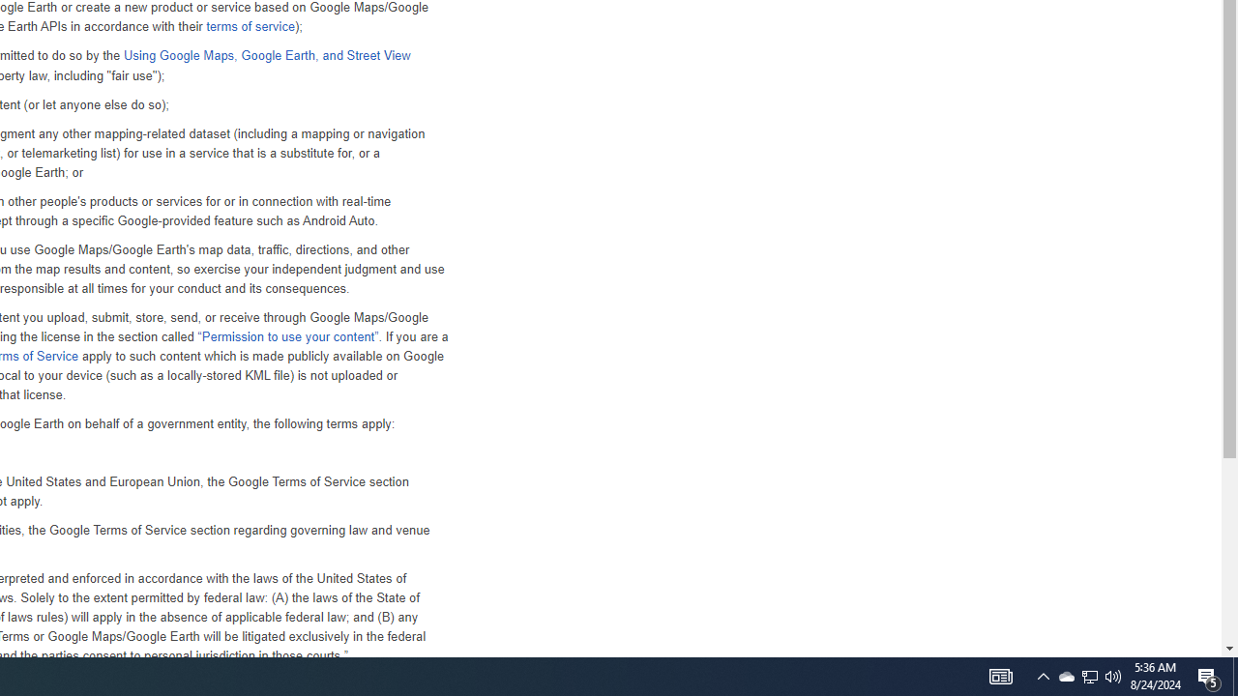 Image resolution: width=1238 pixels, height=696 pixels. Describe the element at coordinates (250, 27) in the screenshot. I see `terms of service` at that location.